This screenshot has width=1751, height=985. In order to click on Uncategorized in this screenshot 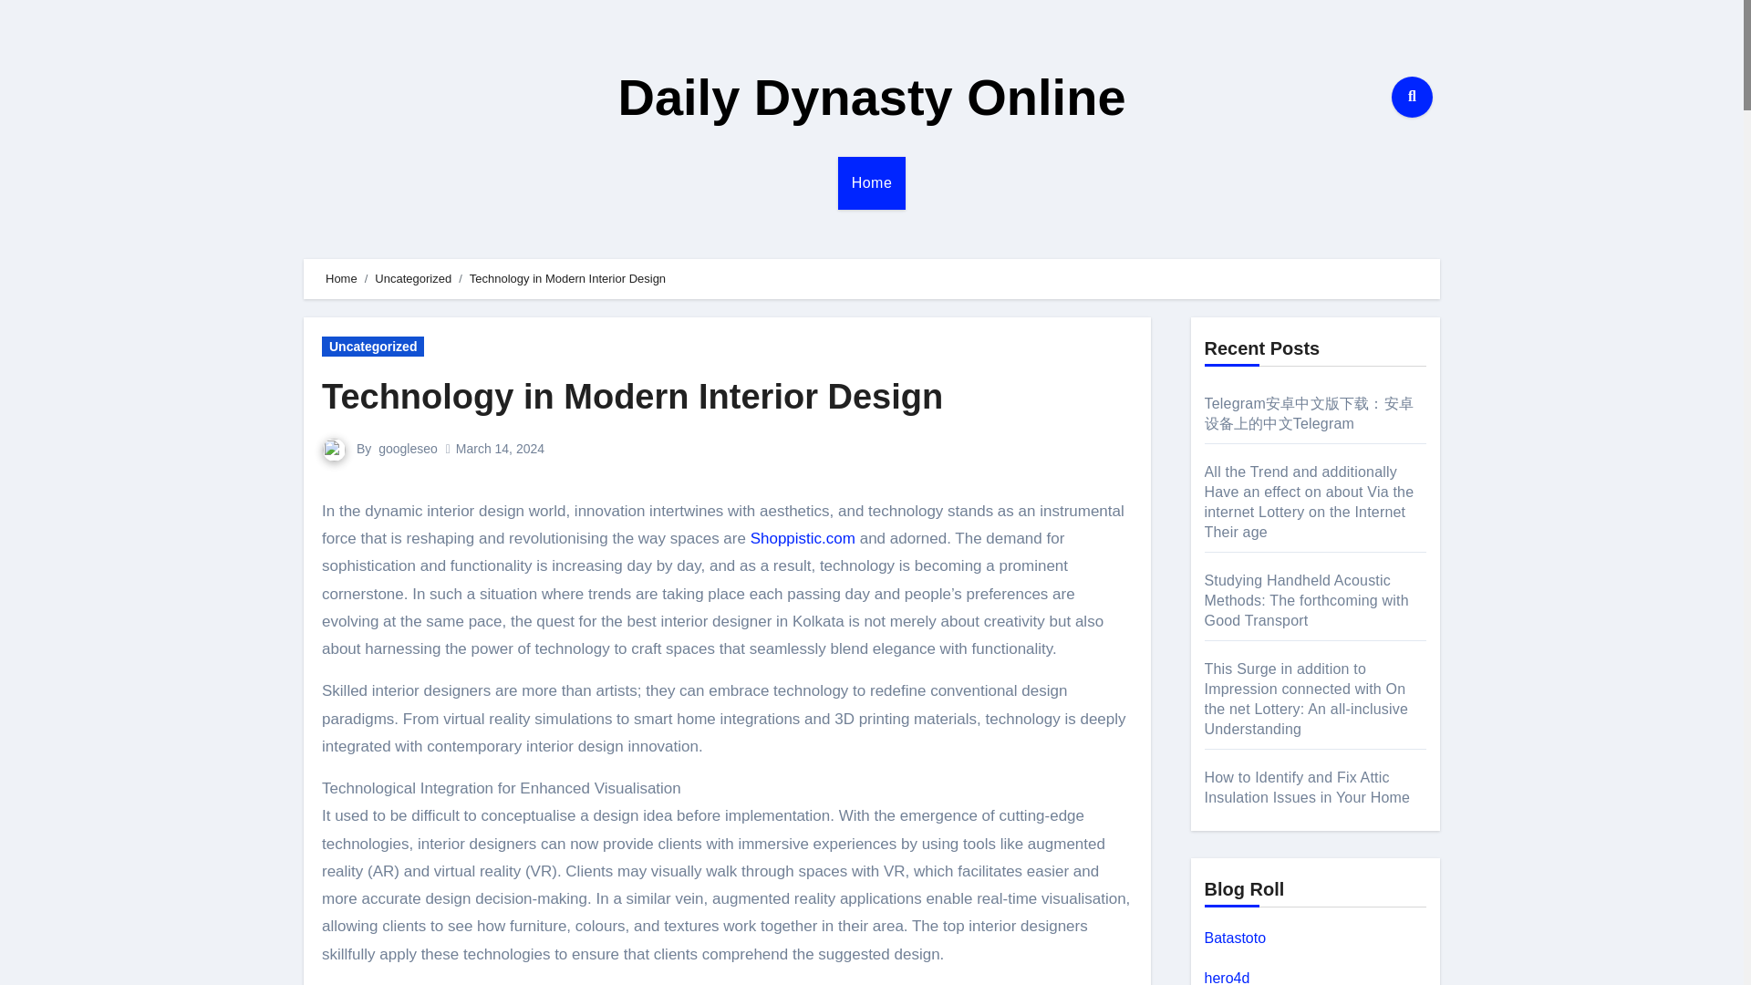, I will do `click(412, 279)`.